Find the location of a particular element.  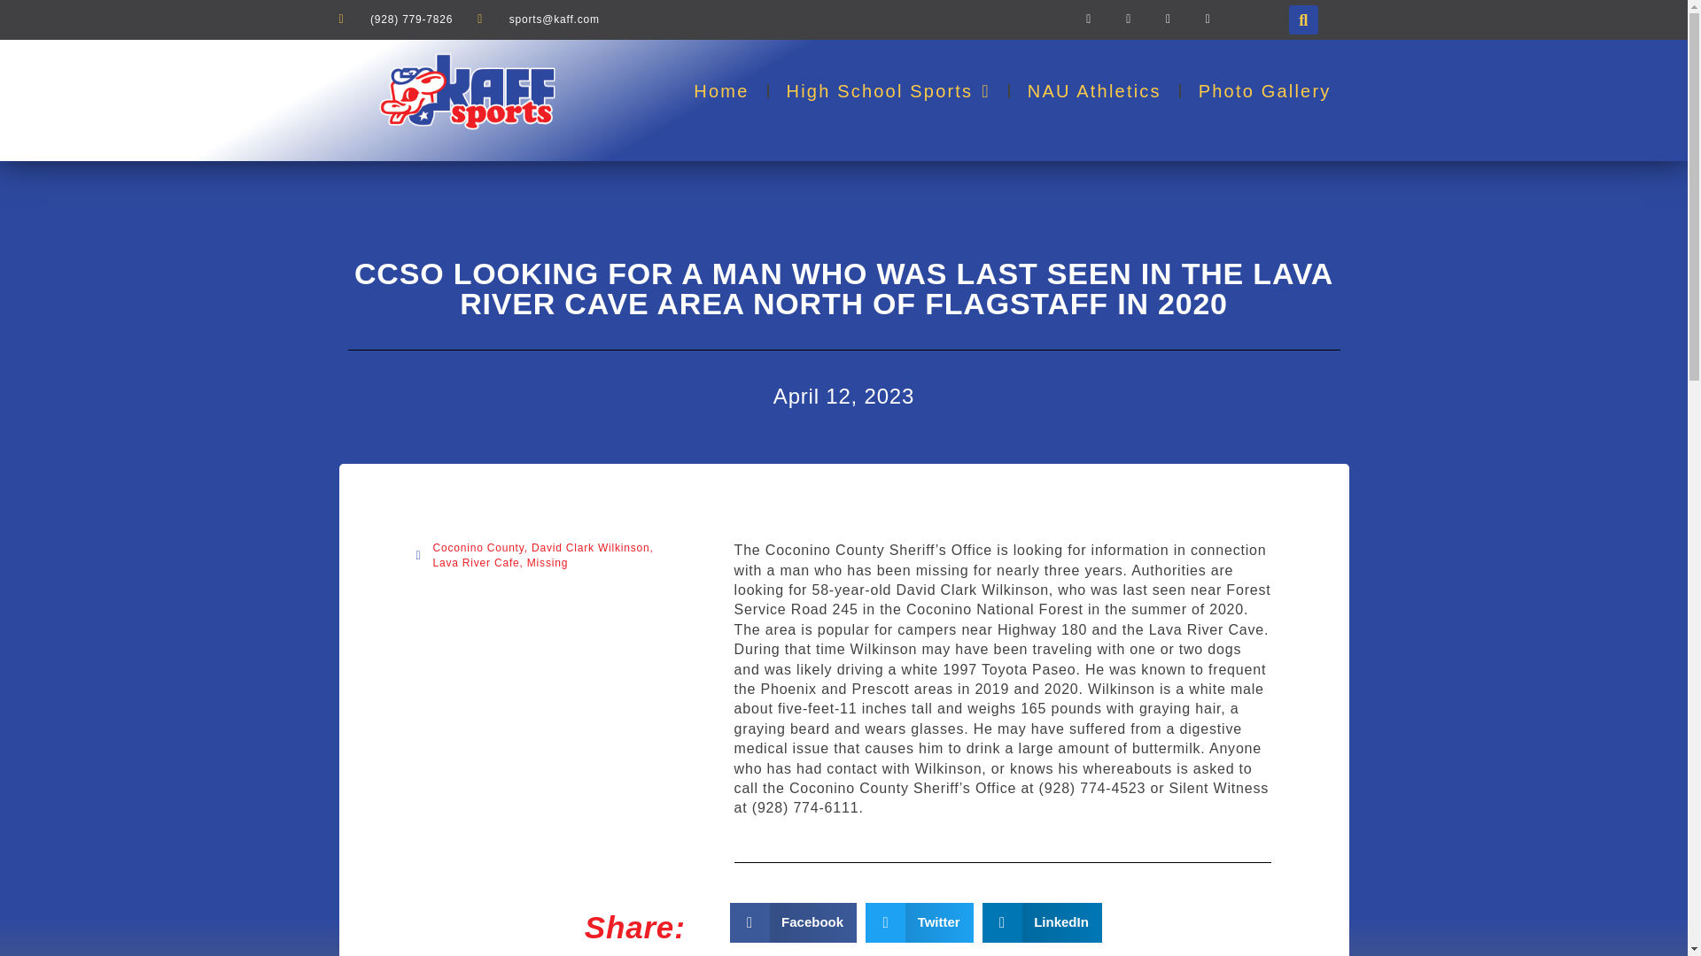

Missing is located at coordinates (548, 562).